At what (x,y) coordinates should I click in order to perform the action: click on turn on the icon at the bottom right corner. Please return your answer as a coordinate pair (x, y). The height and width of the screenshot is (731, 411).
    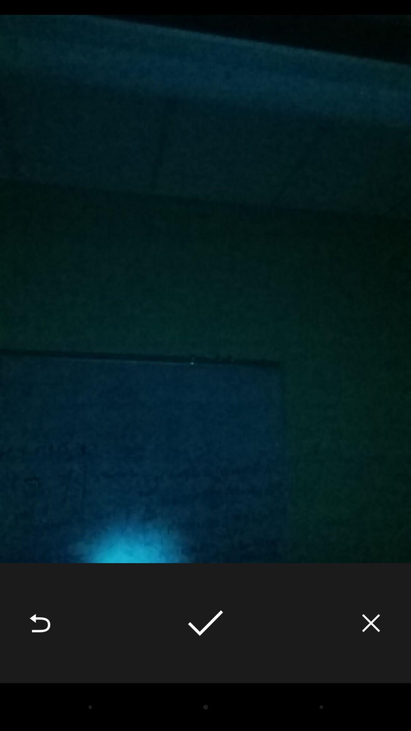
    Looking at the image, I should click on (371, 623).